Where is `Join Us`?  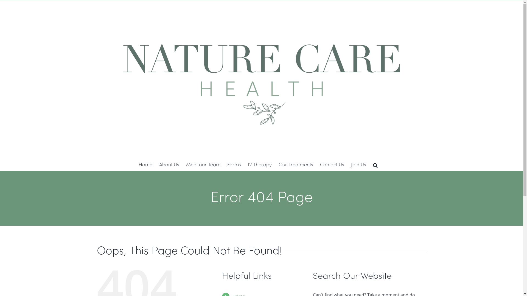
Join Us is located at coordinates (358, 165).